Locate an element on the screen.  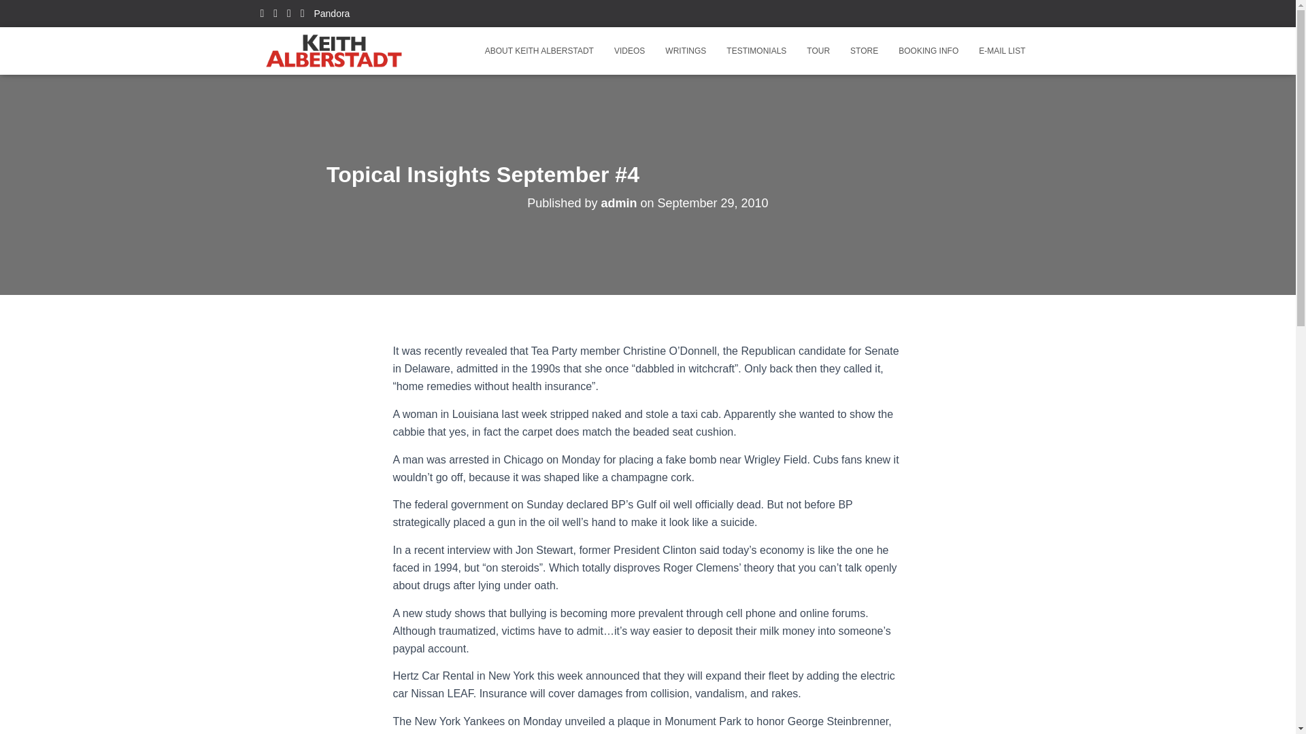
About Keith Alberstadt is located at coordinates (539, 50).